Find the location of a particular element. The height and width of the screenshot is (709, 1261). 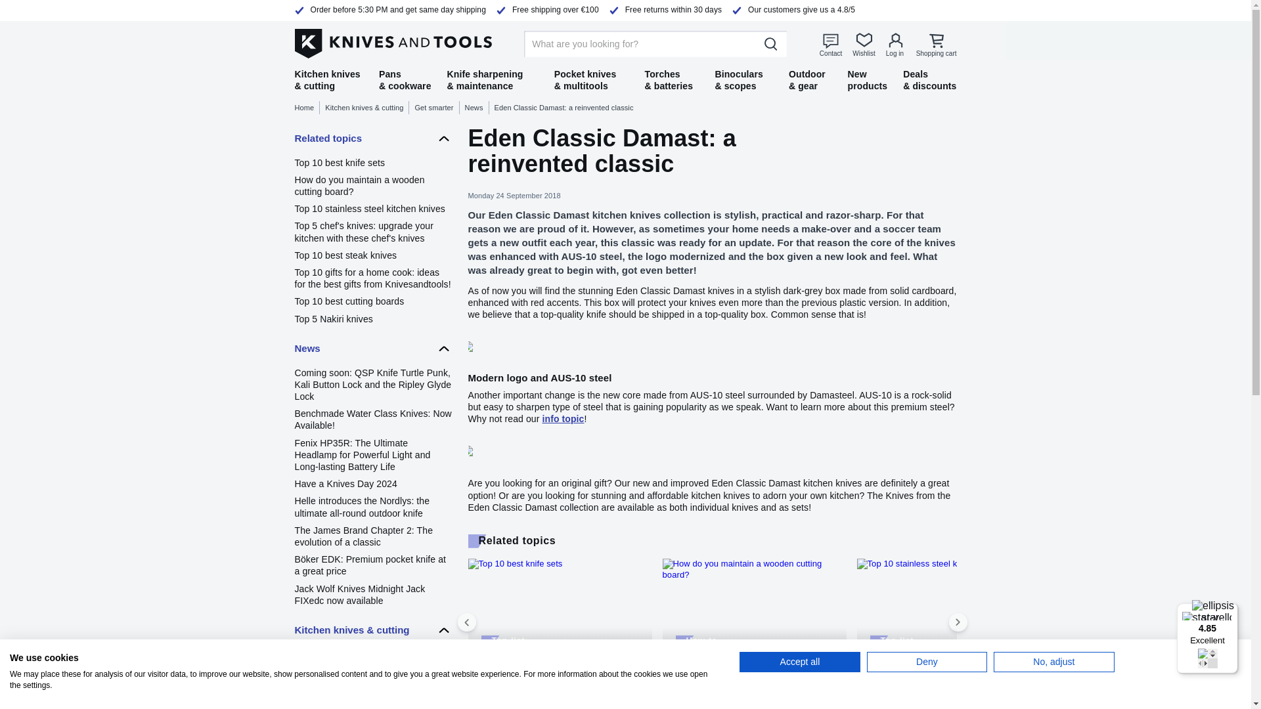

Shopping cart is located at coordinates (937, 45).